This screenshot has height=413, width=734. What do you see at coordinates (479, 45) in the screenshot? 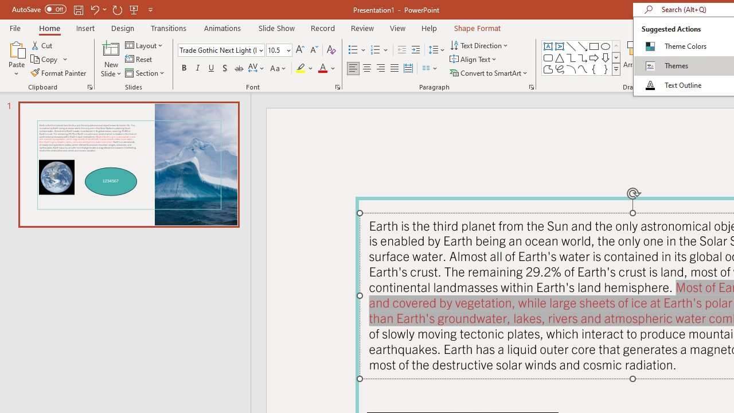
I see `Text Direction` at bounding box center [479, 45].